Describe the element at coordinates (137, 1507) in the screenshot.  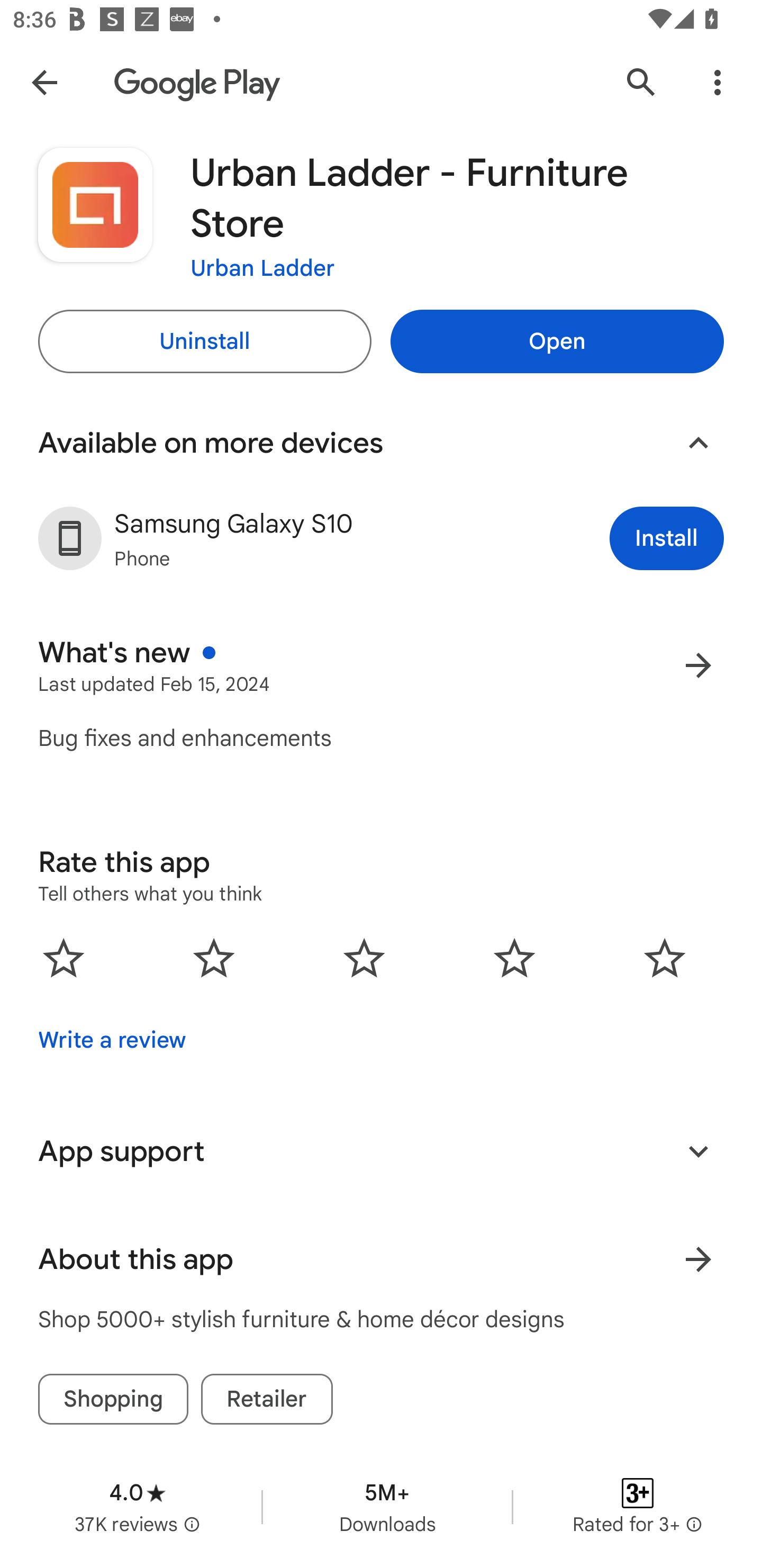
I see `Average rating 4.0 stars in 37 thousand reviews` at that location.